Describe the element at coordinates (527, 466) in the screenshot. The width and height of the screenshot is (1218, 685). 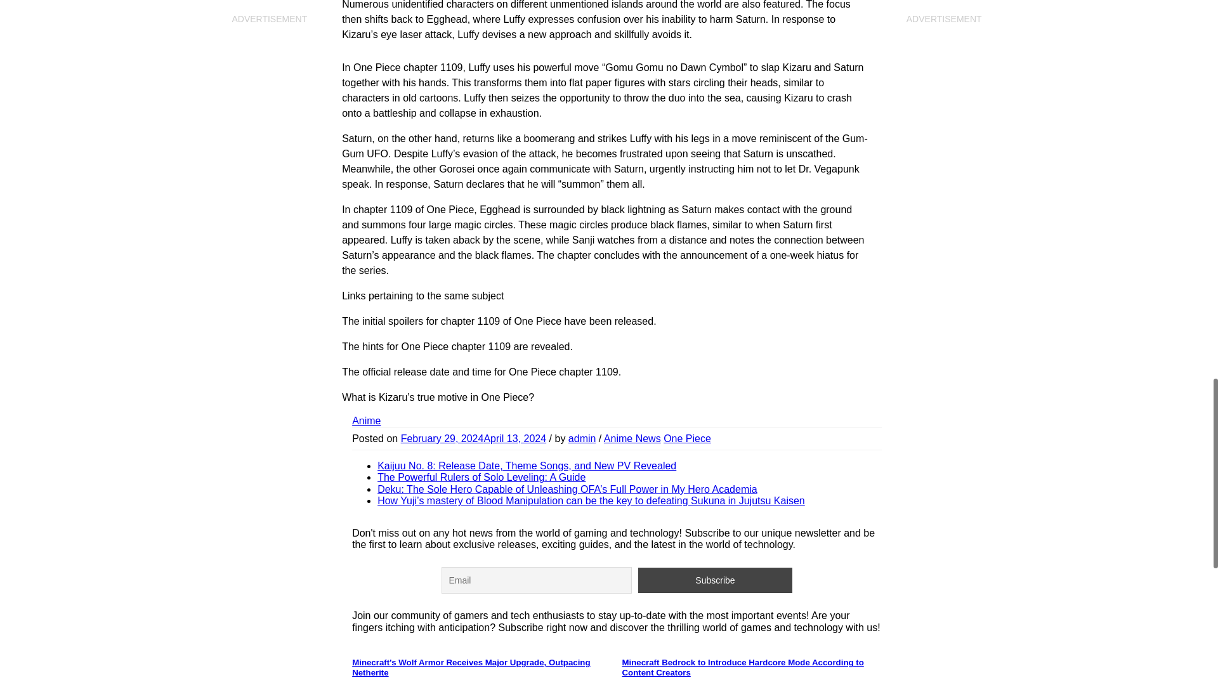
I see `Kaijuu No. 8: Release Date, Theme Songs, and New PV Revealed` at that location.